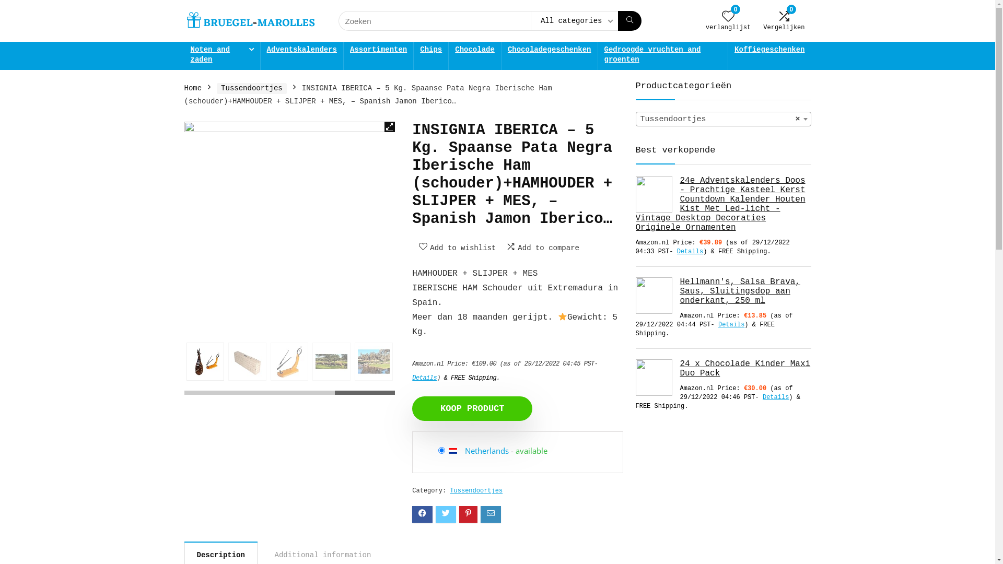  Describe the element at coordinates (723, 369) in the screenshot. I see `24 x Chocolade Kinder Maxi Duo Pack` at that location.